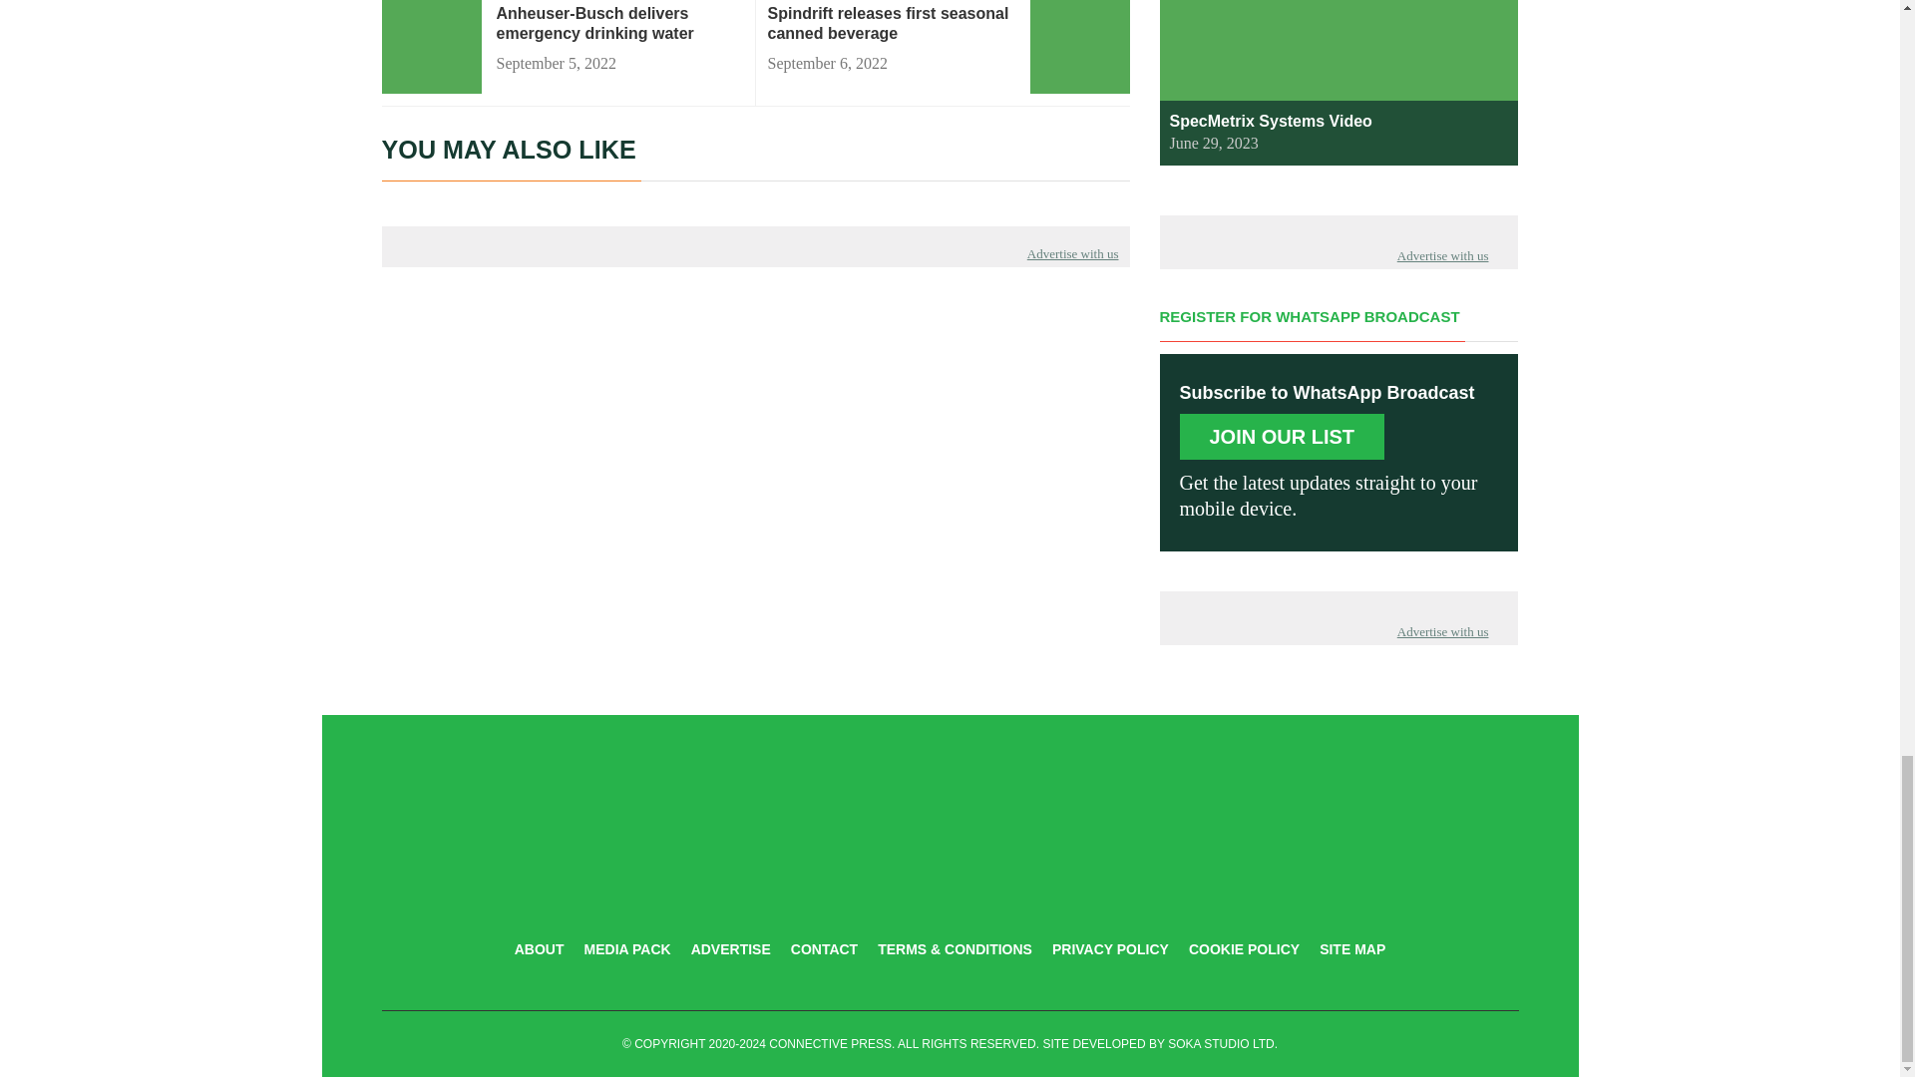 Image resolution: width=1915 pixels, height=1077 pixels. I want to click on prev post, so click(891, 24).